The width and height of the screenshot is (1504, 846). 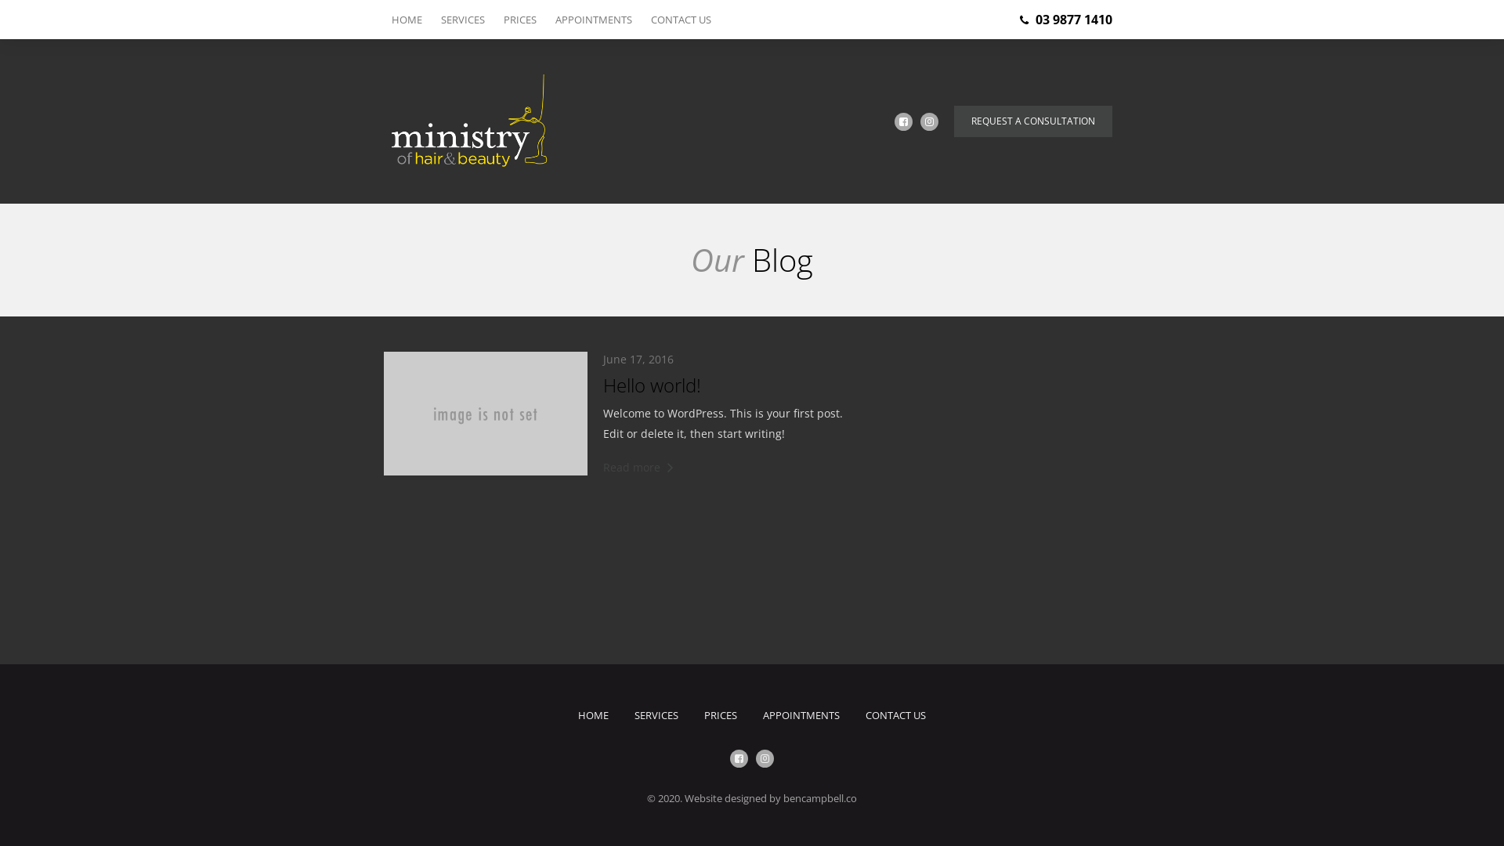 I want to click on HOME, so click(x=412, y=20).